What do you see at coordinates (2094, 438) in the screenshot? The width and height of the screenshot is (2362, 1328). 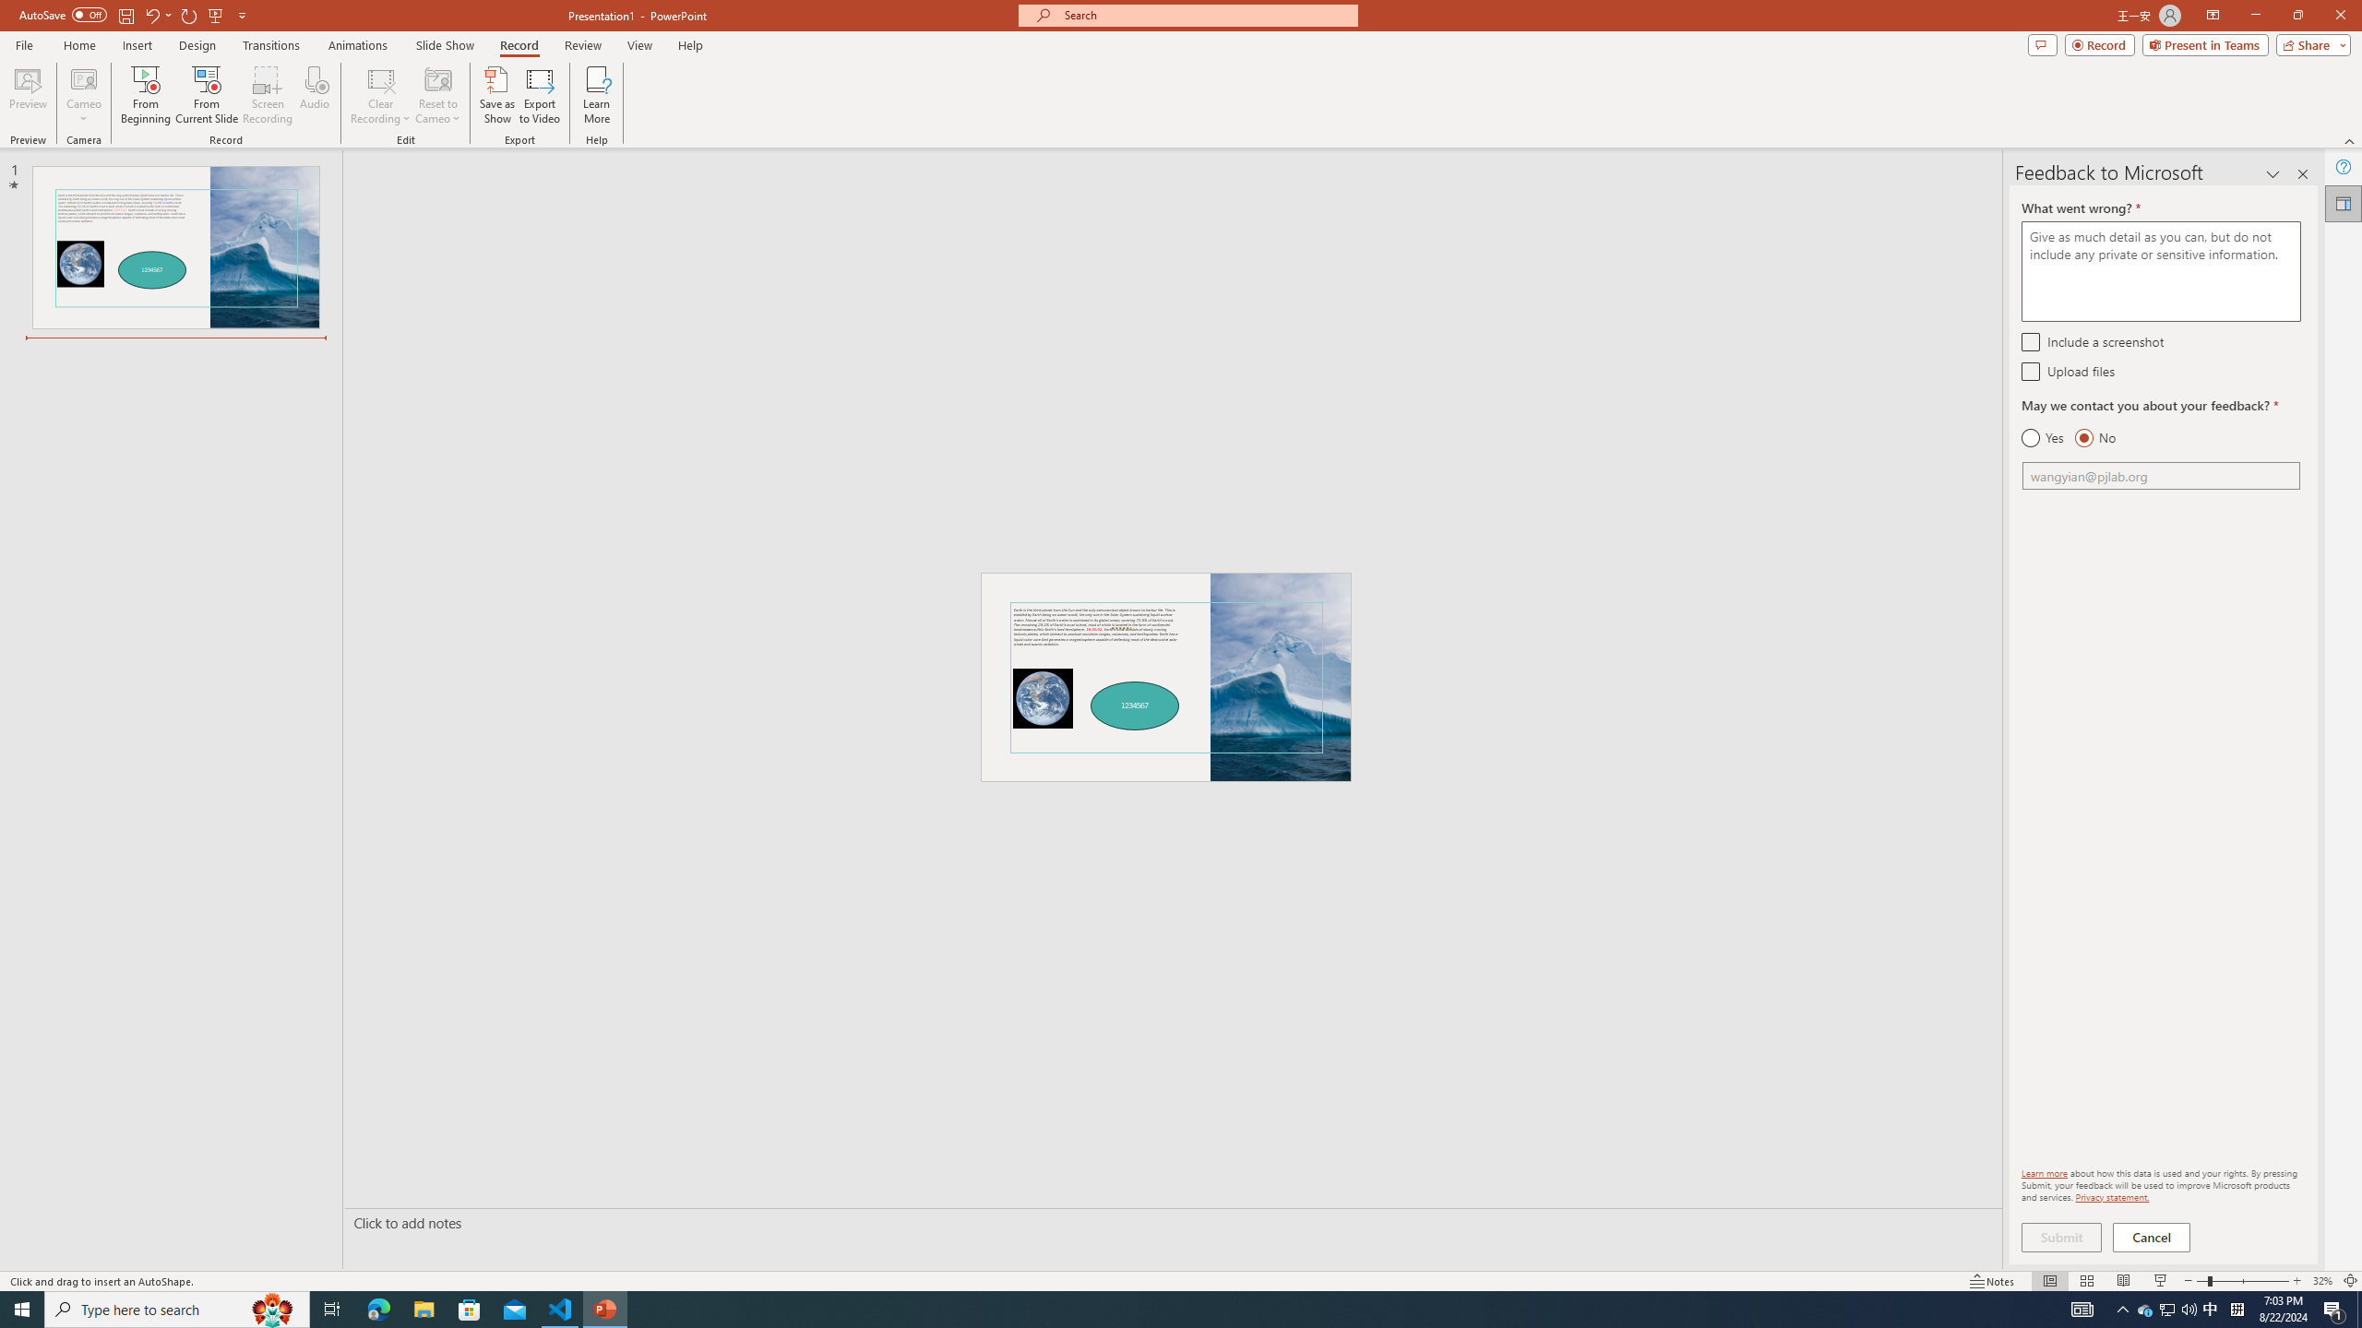 I see `No` at bounding box center [2094, 438].